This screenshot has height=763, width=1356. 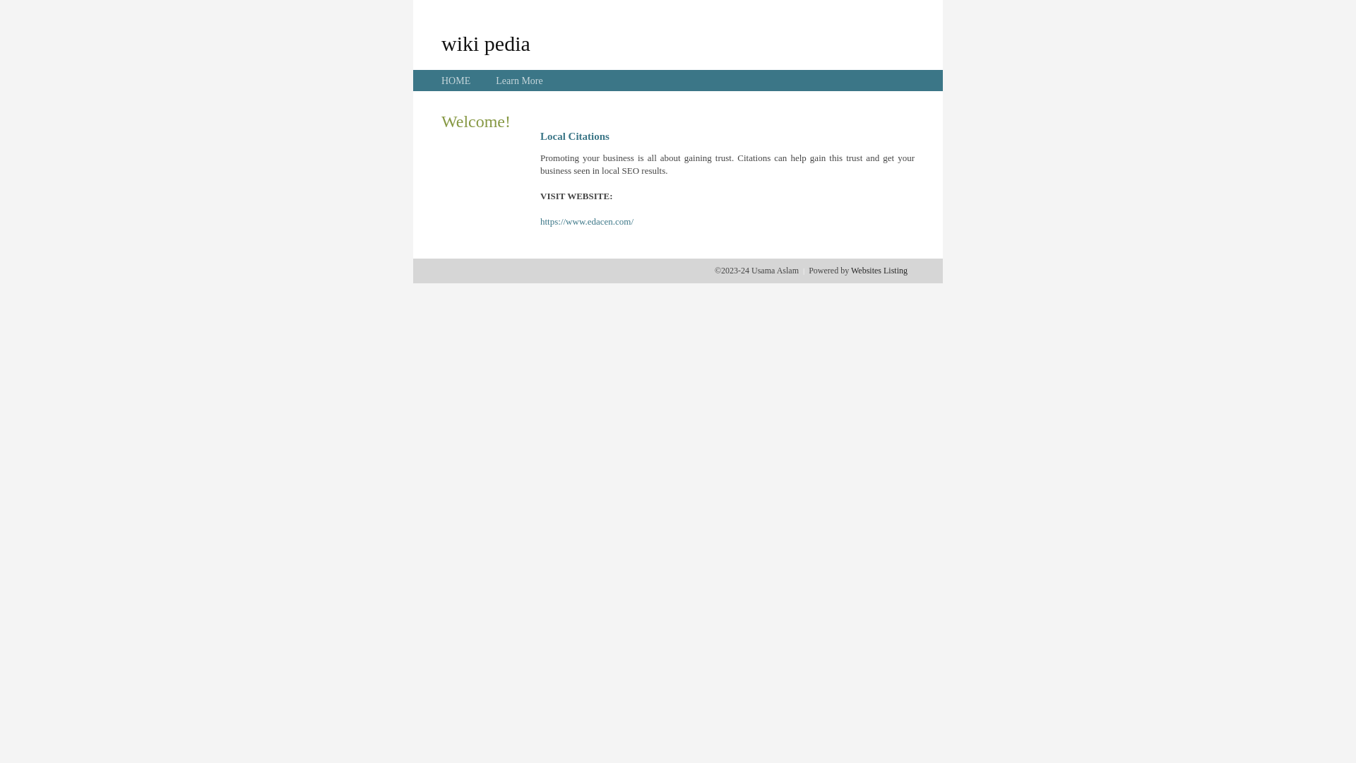 I want to click on wiki pedia, so click(x=486, y=43).